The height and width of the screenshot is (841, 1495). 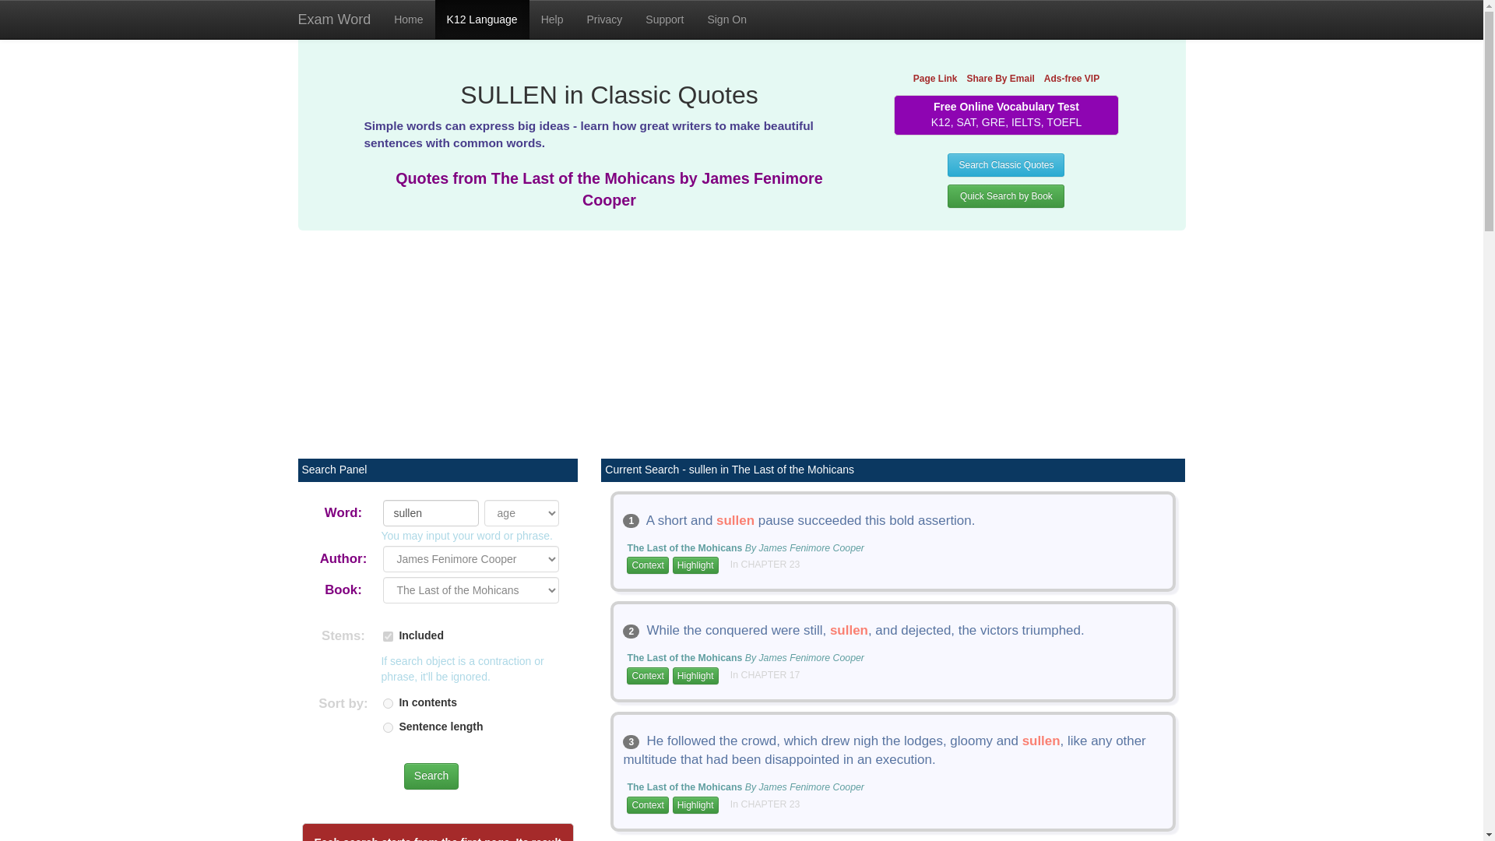 What do you see at coordinates (696, 676) in the screenshot?
I see `Highlight` at bounding box center [696, 676].